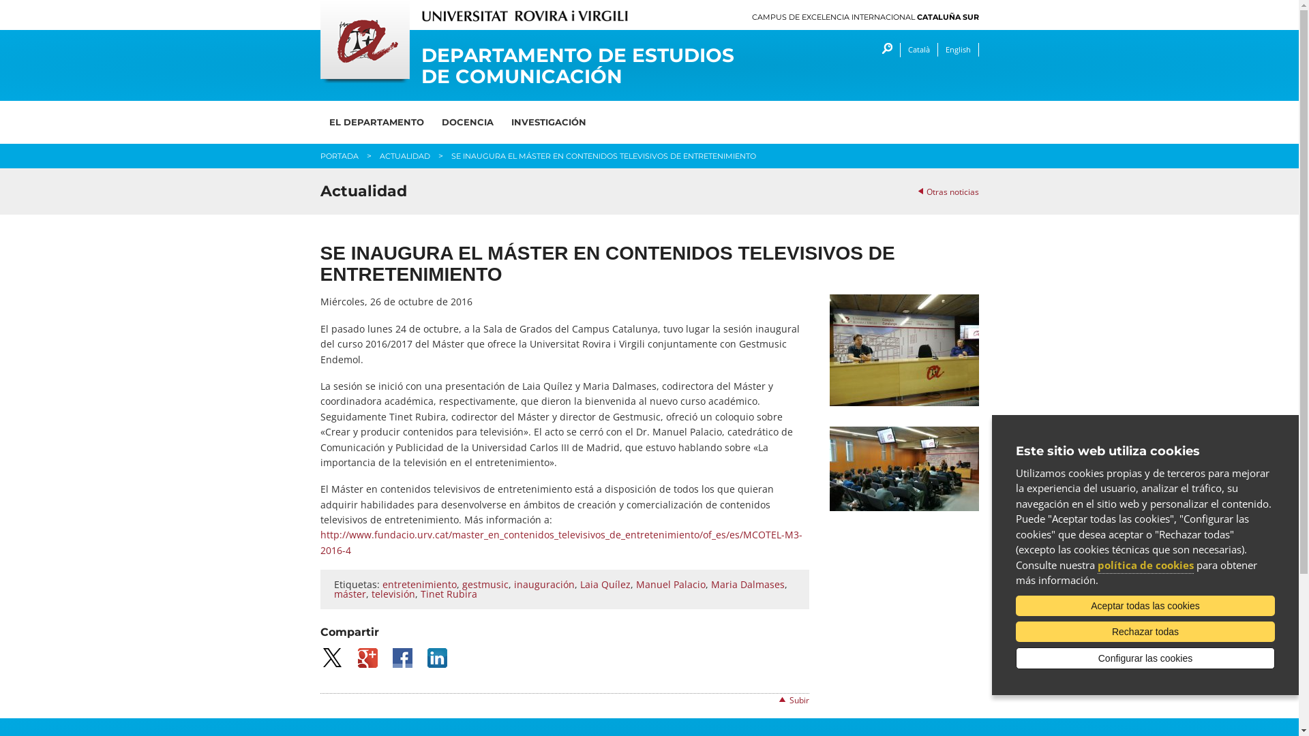 The image size is (1309, 736). Describe the element at coordinates (467, 123) in the screenshot. I see `DOCENCIA` at that location.